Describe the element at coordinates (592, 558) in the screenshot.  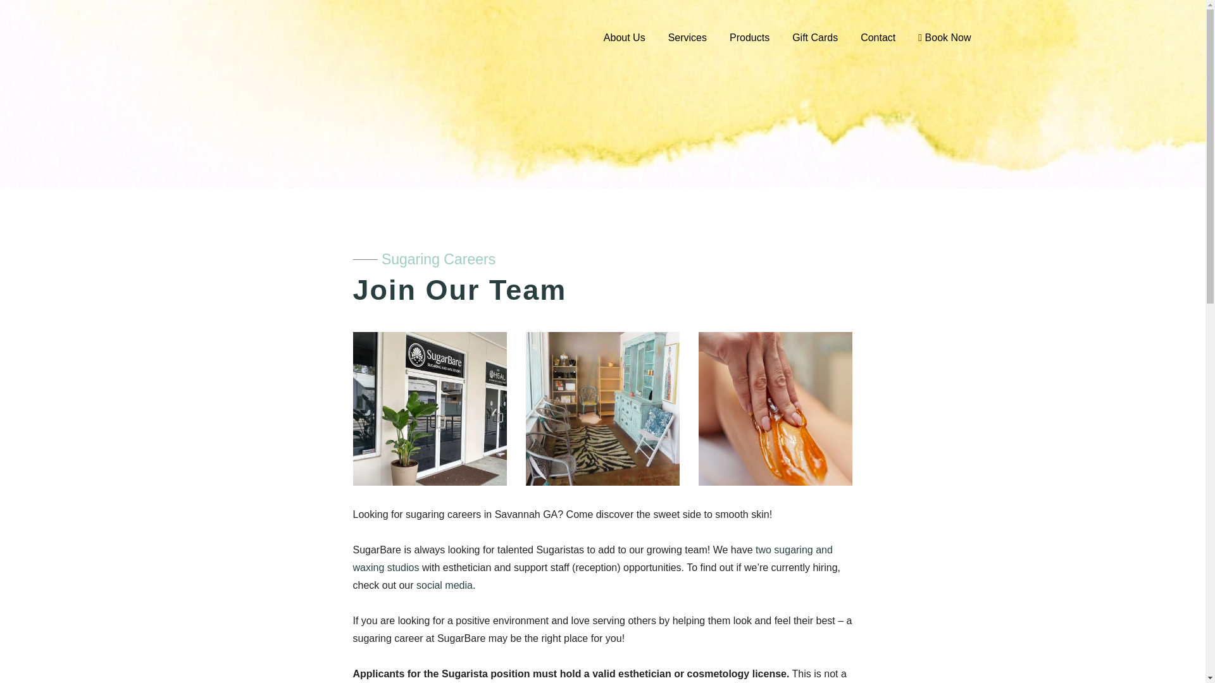
I see `two sugaring and waxing studios` at that location.